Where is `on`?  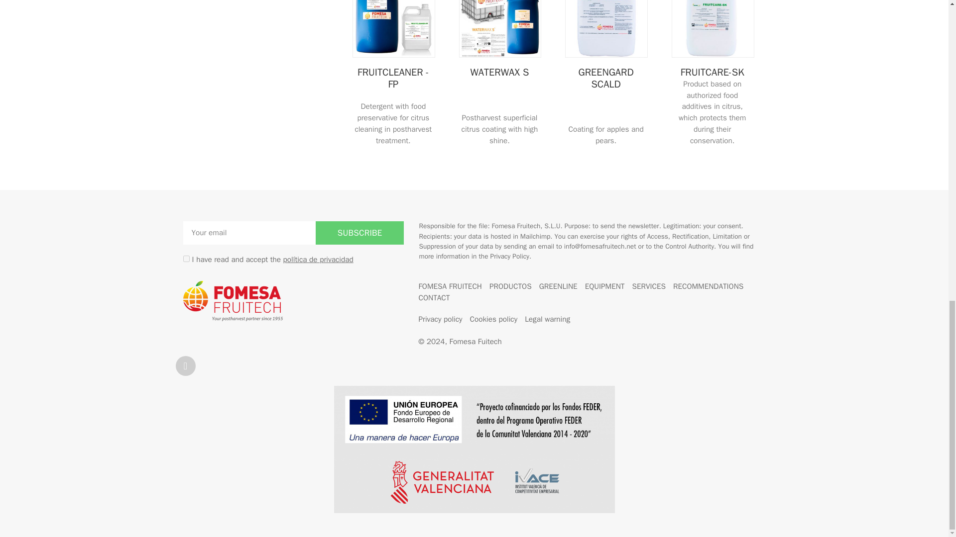 on is located at coordinates (186, 259).